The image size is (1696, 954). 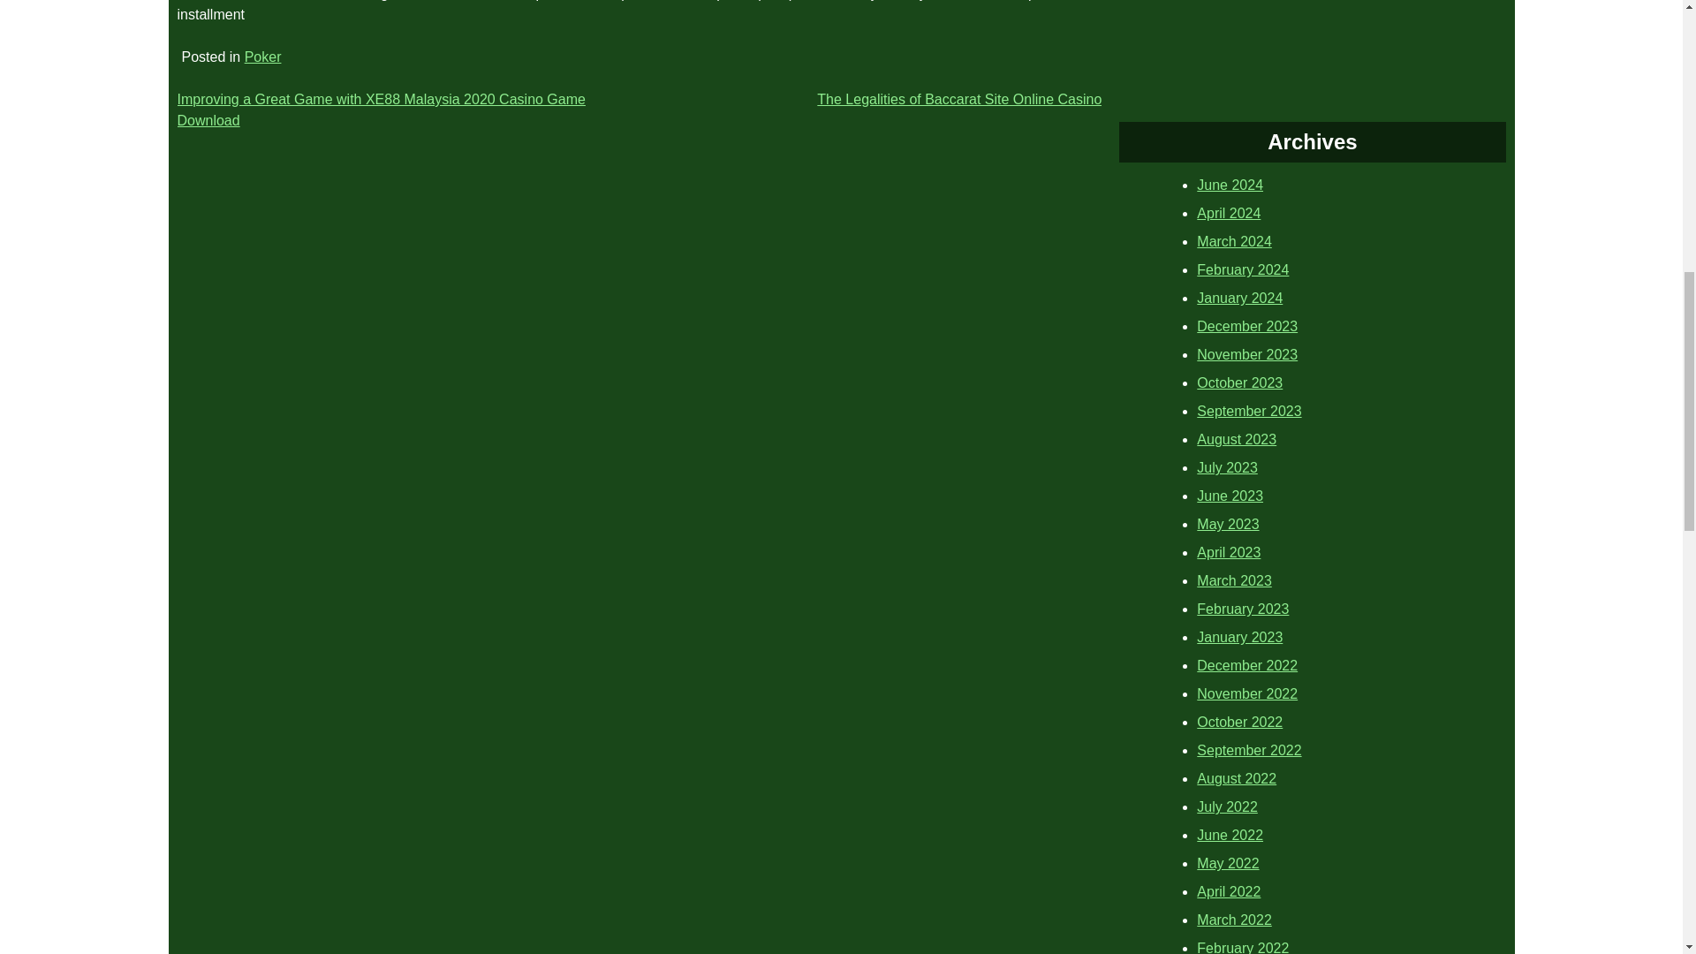 I want to click on November 2022, so click(x=1247, y=693).